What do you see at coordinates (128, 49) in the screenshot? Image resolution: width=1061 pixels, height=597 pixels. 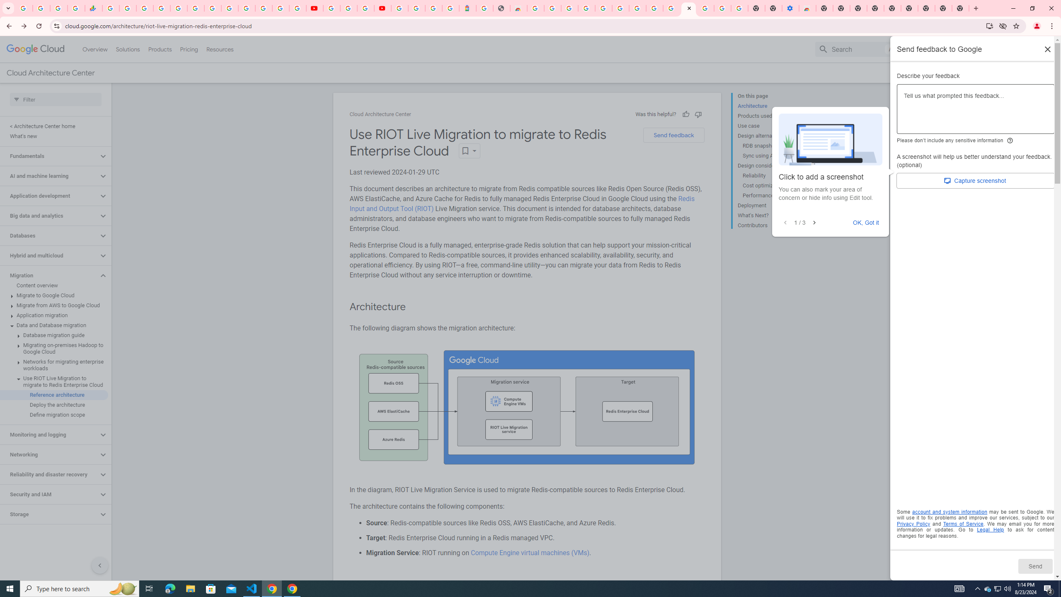 I see `Solutions` at bounding box center [128, 49].